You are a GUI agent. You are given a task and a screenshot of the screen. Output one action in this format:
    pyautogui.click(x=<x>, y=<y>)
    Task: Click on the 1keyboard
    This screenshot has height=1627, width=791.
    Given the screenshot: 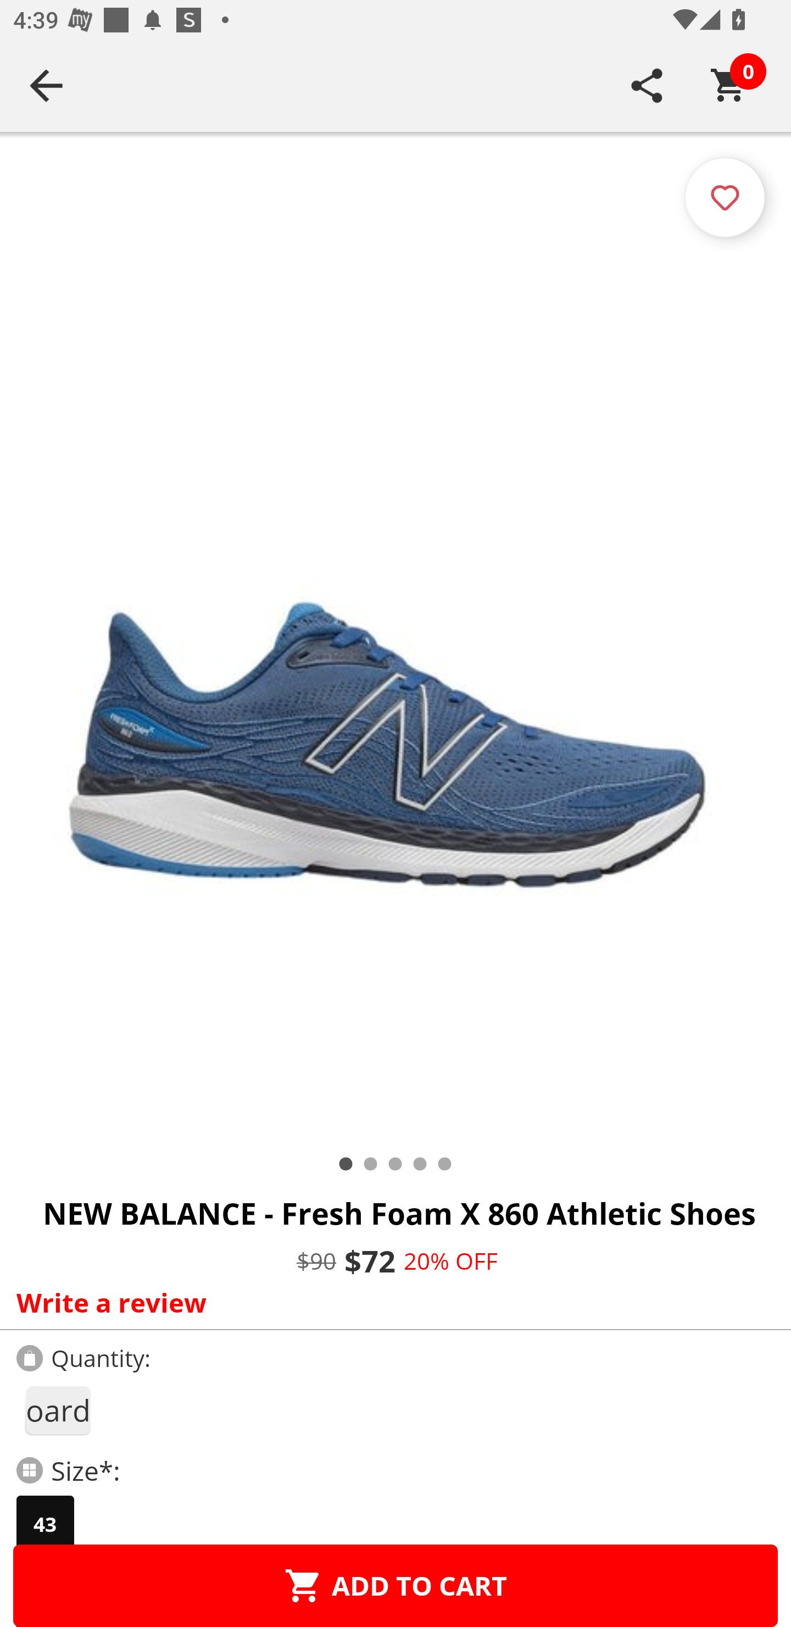 What is the action you would take?
    pyautogui.click(x=57, y=1410)
    